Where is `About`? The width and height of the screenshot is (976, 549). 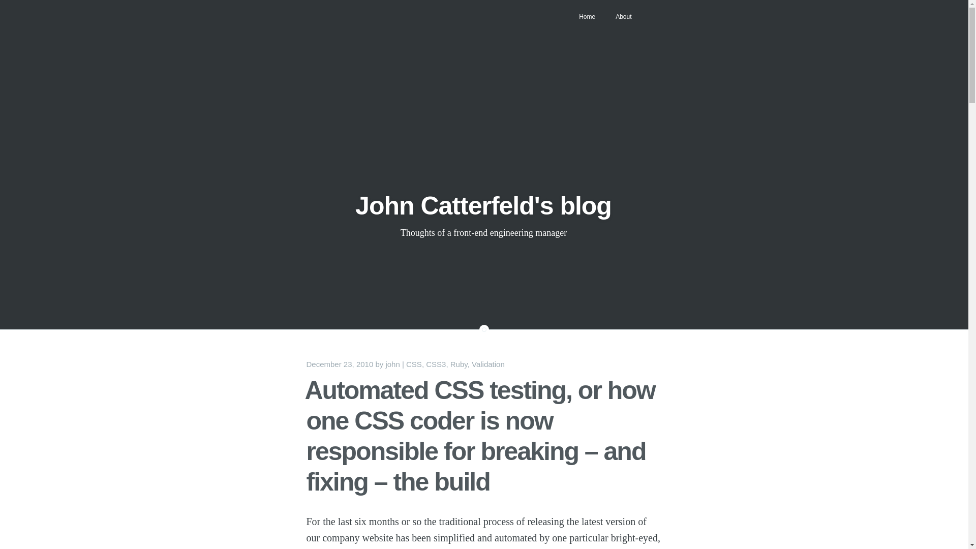
About is located at coordinates (623, 16).